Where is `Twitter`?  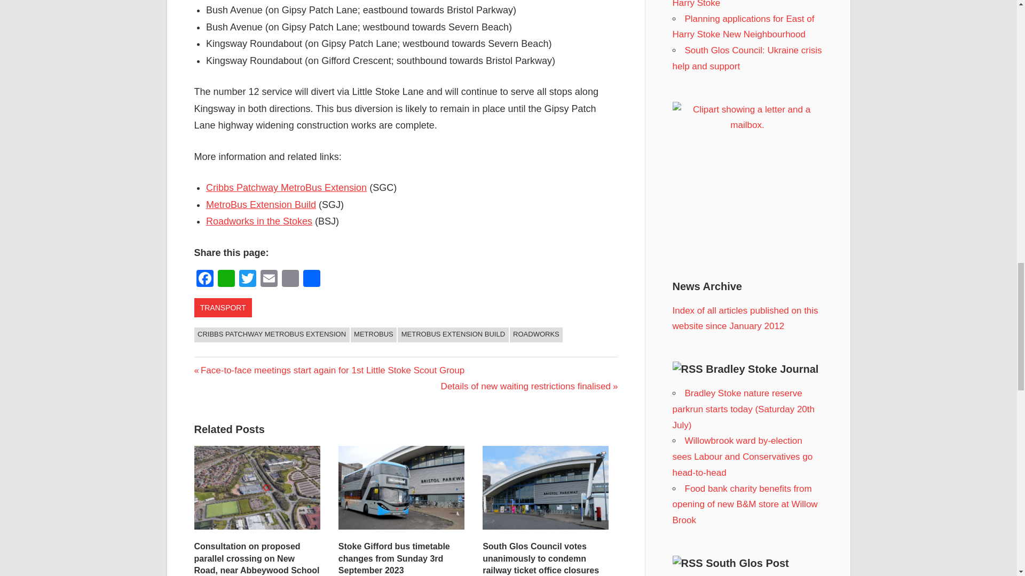 Twitter is located at coordinates (247, 279).